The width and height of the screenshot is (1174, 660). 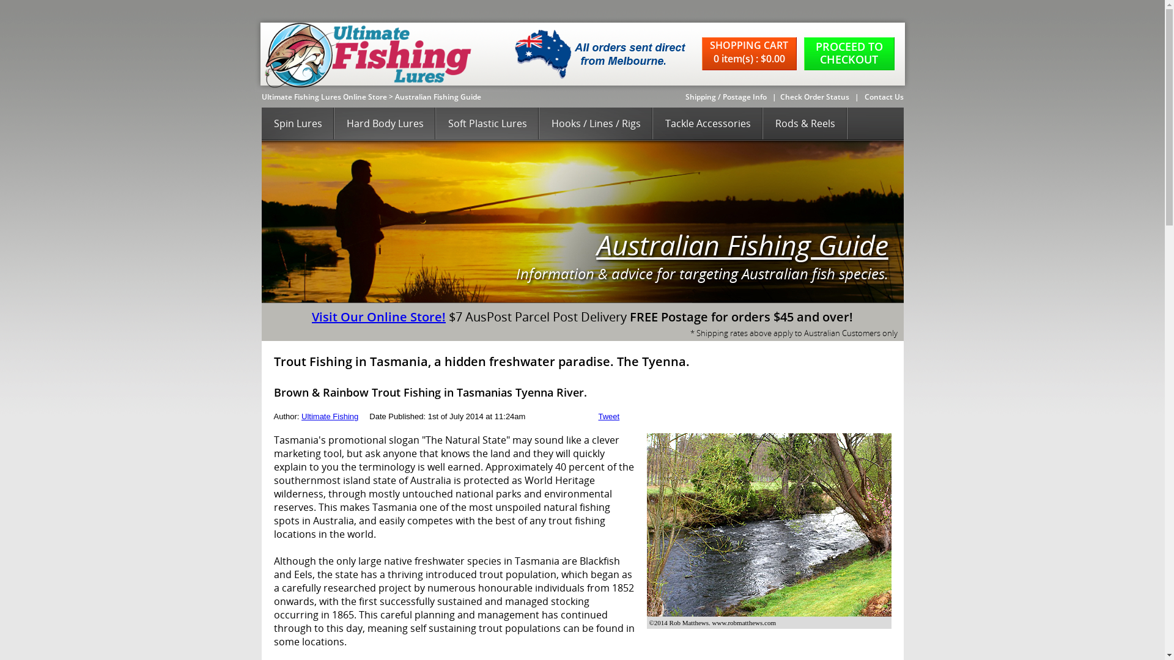 What do you see at coordinates (609, 417) in the screenshot?
I see `Tweet` at bounding box center [609, 417].